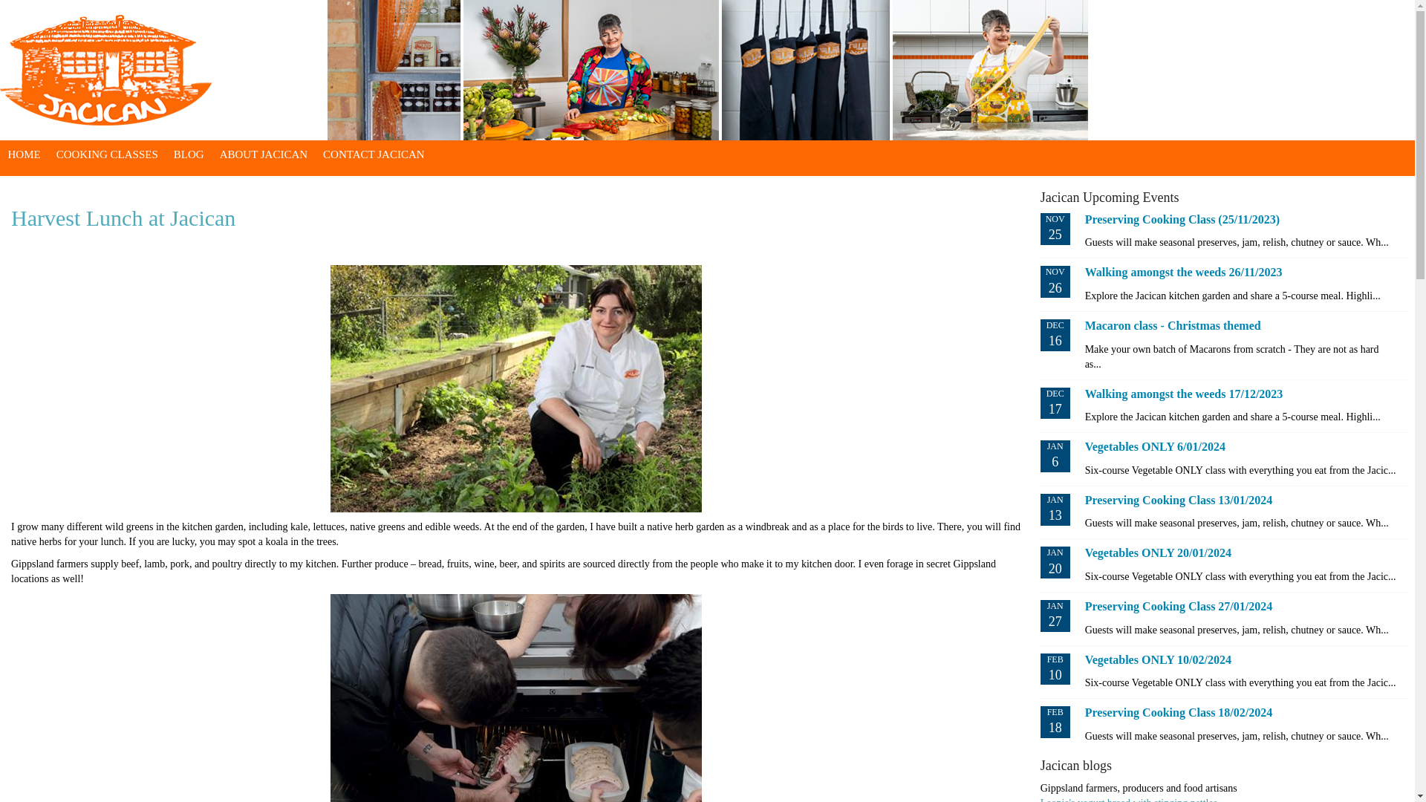 This screenshot has height=802, width=1426. What do you see at coordinates (1179, 502) in the screenshot?
I see `Preserving Cooking Class 13/01/2024` at bounding box center [1179, 502].